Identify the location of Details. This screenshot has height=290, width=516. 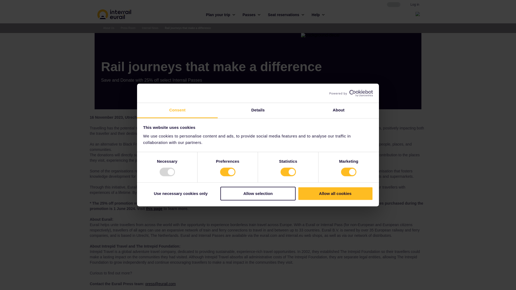
(258, 110).